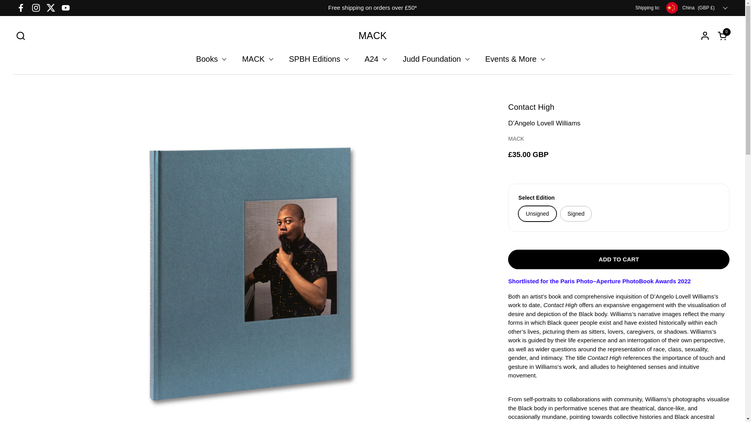  Describe the element at coordinates (724, 35) in the screenshot. I see `Open cart` at that location.